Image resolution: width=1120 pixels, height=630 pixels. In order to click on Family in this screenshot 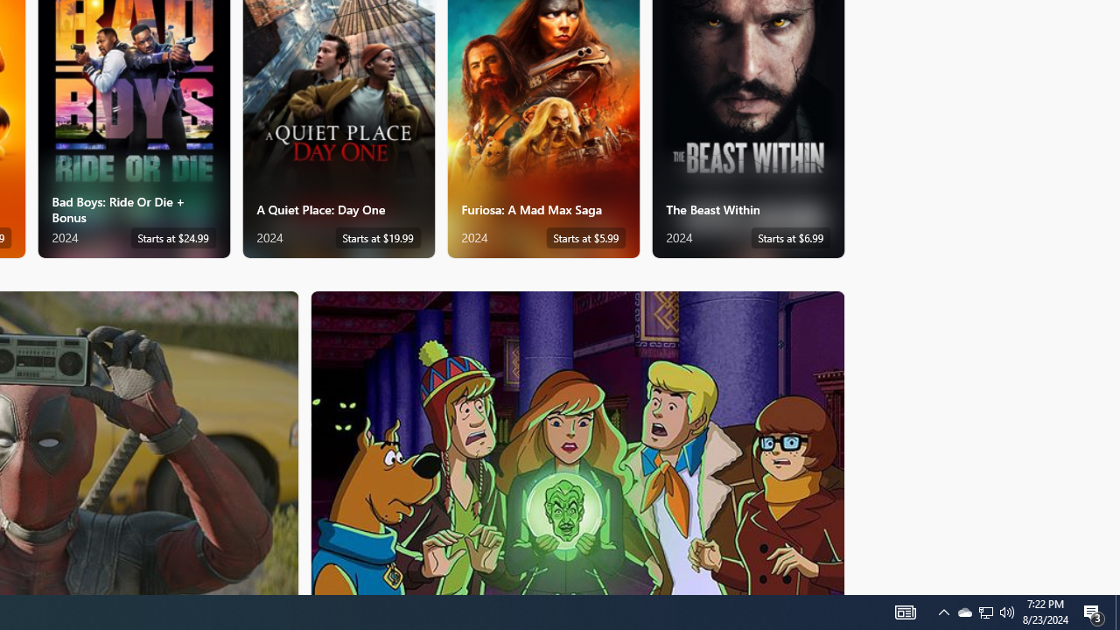, I will do `click(577, 442)`.